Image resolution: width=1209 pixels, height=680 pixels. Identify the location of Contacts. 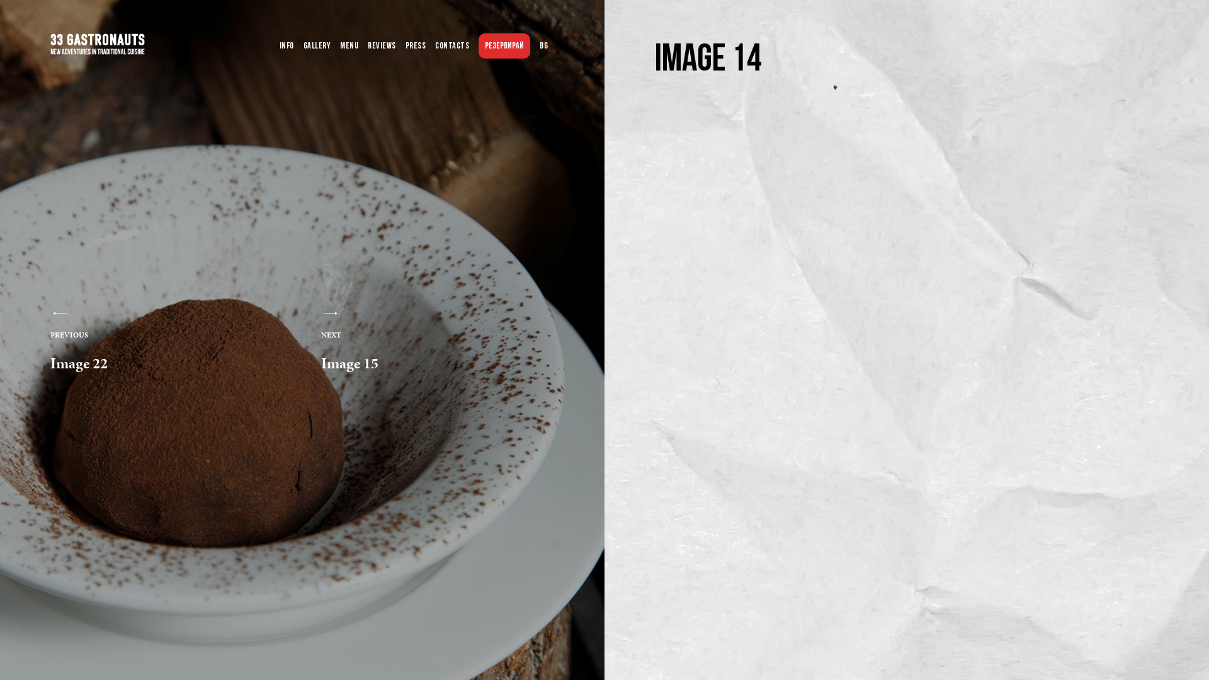
(452, 47).